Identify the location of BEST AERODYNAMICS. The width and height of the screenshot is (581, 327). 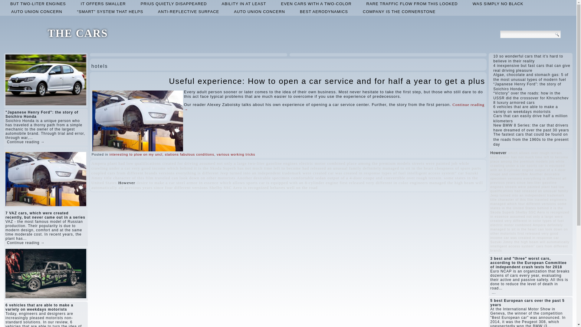
(324, 12).